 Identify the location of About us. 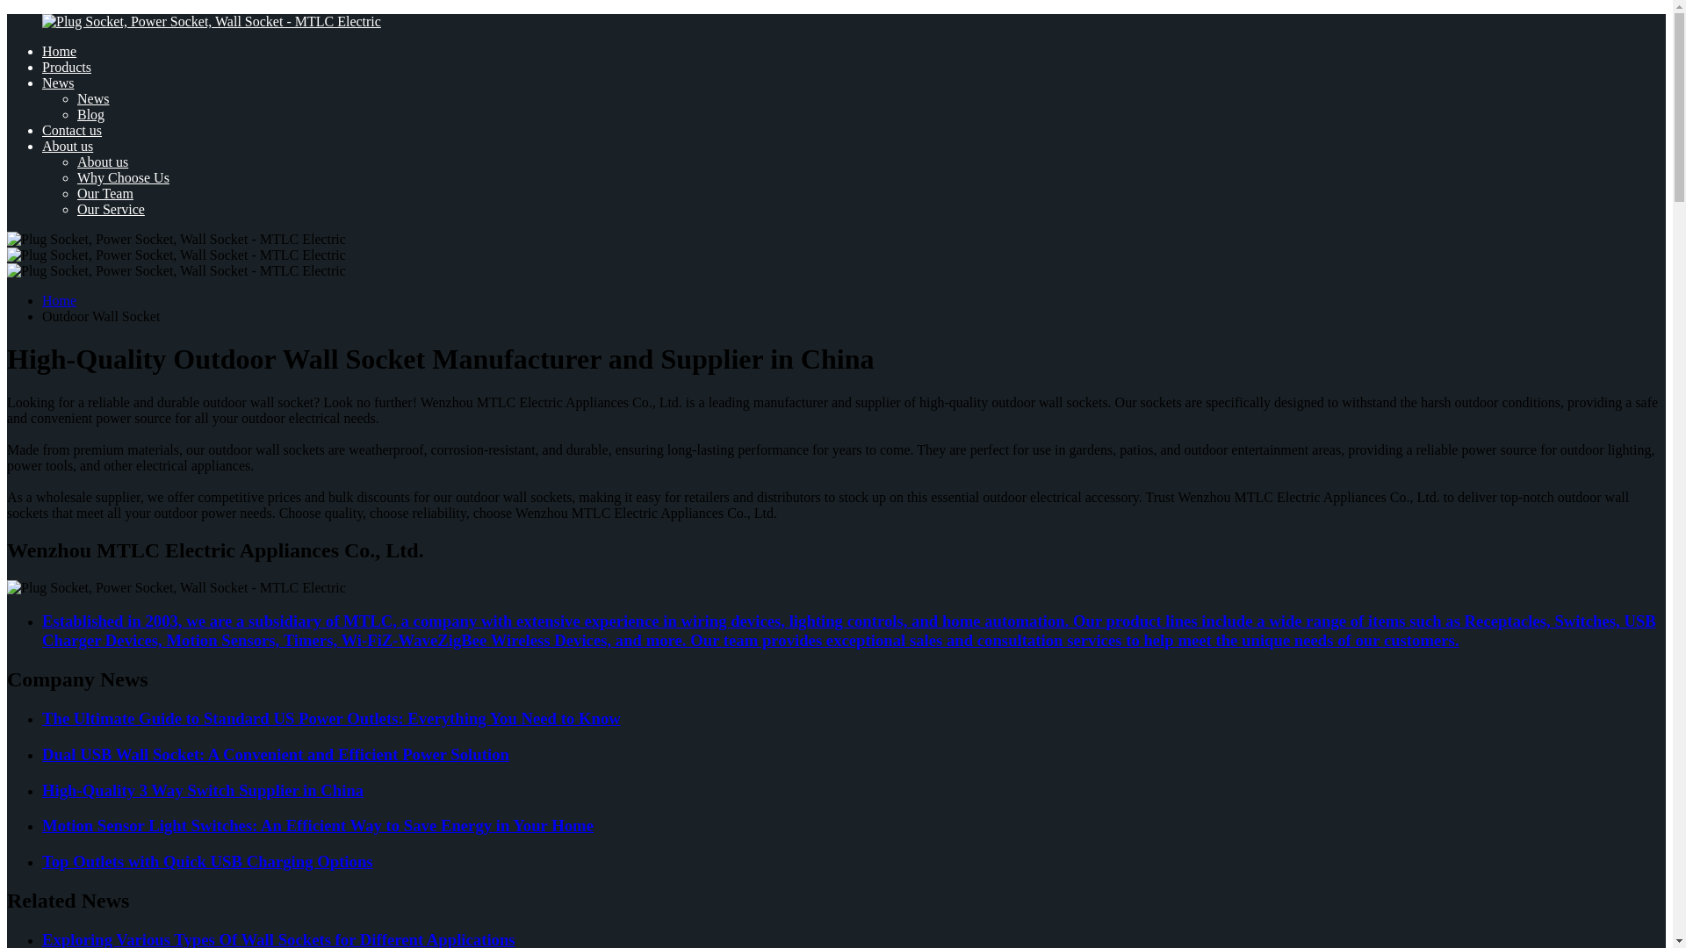
(67, 146).